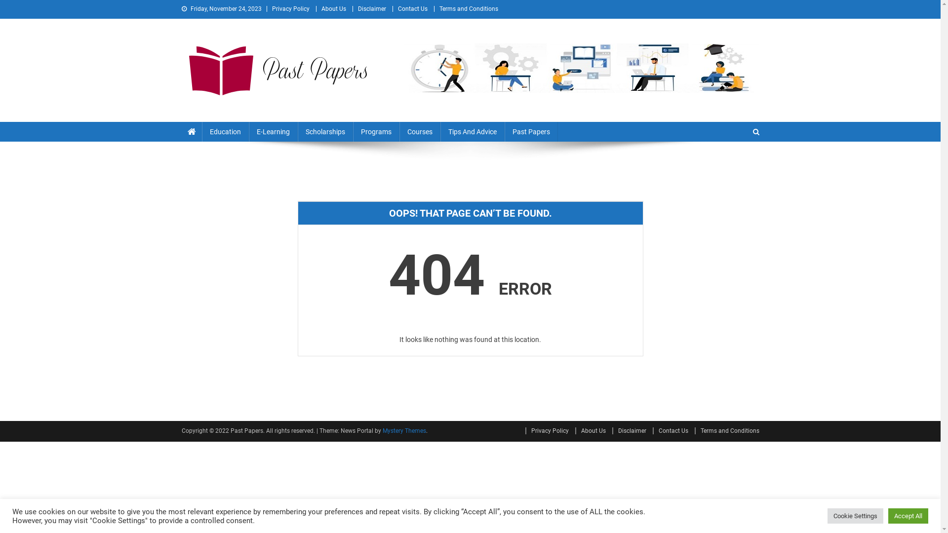 The width and height of the screenshot is (948, 533). Describe the element at coordinates (371, 9) in the screenshot. I see `Disclaimer` at that location.